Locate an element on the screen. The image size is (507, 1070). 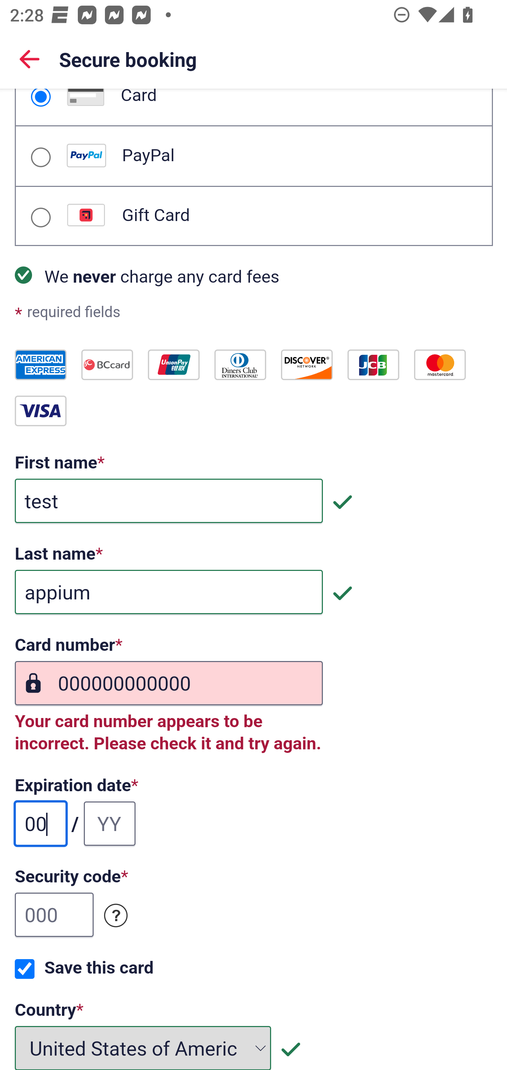
PayPal is located at coordinates (40, 157).